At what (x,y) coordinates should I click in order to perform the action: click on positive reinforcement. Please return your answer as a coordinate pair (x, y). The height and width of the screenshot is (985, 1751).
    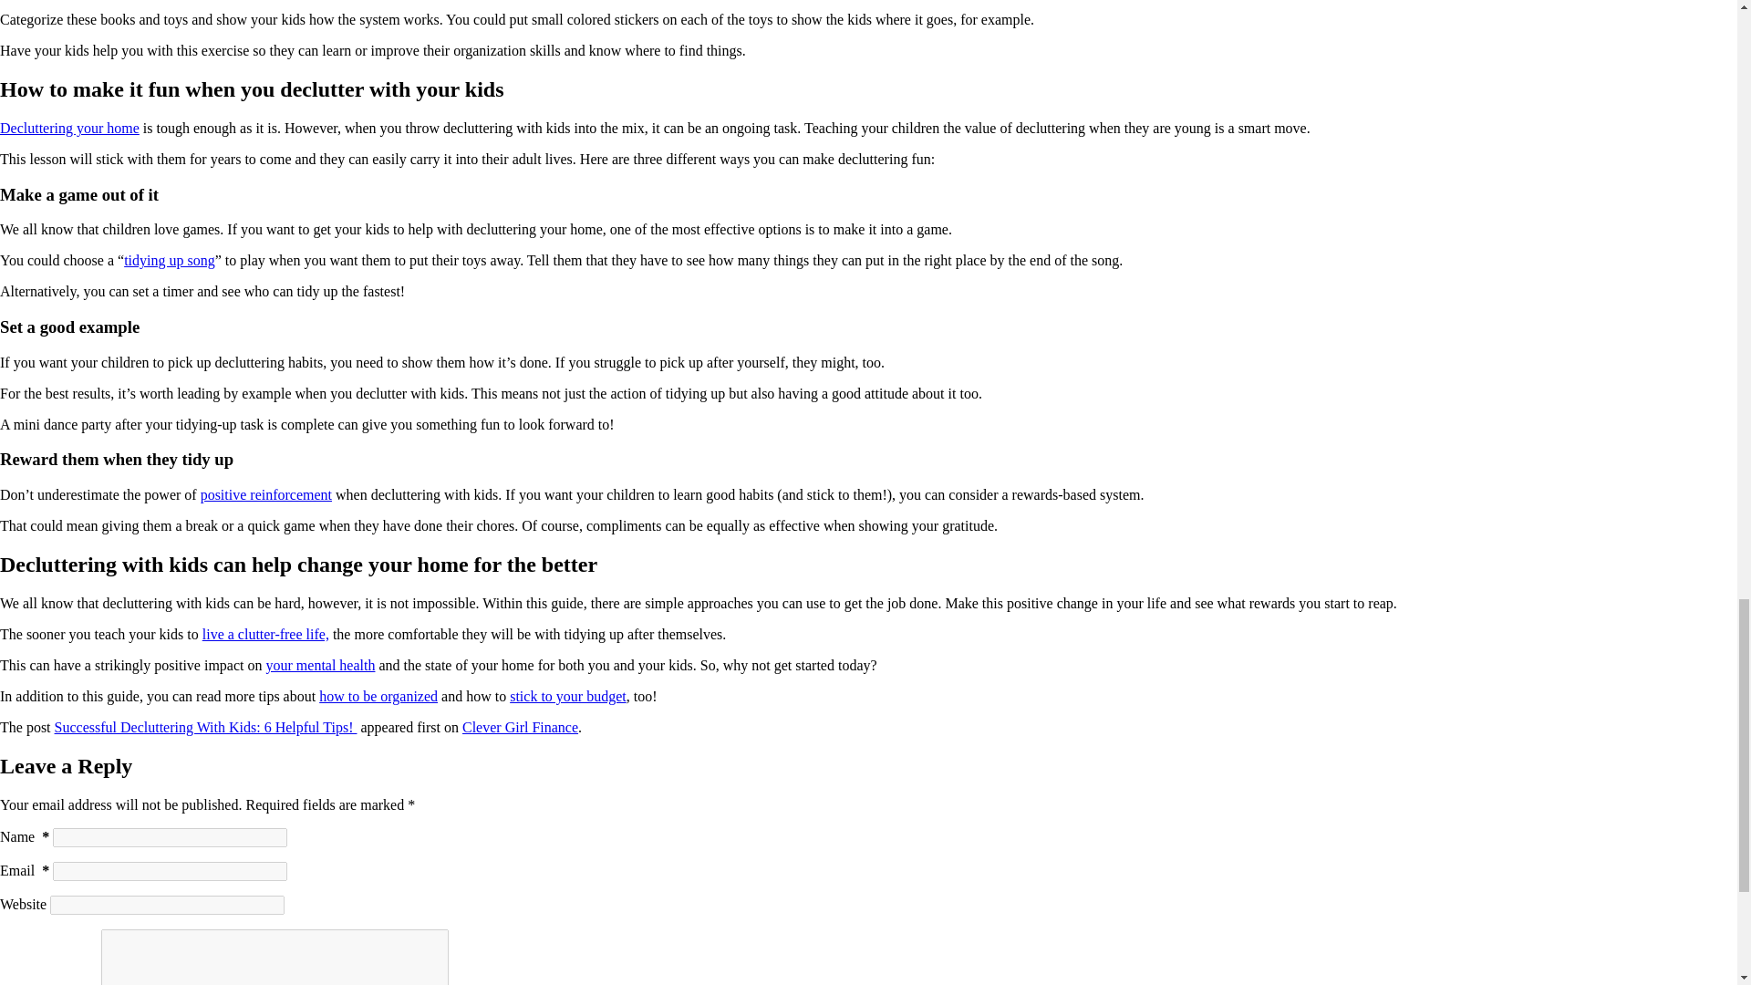
    Looking at the image, I should click on (266, 494).